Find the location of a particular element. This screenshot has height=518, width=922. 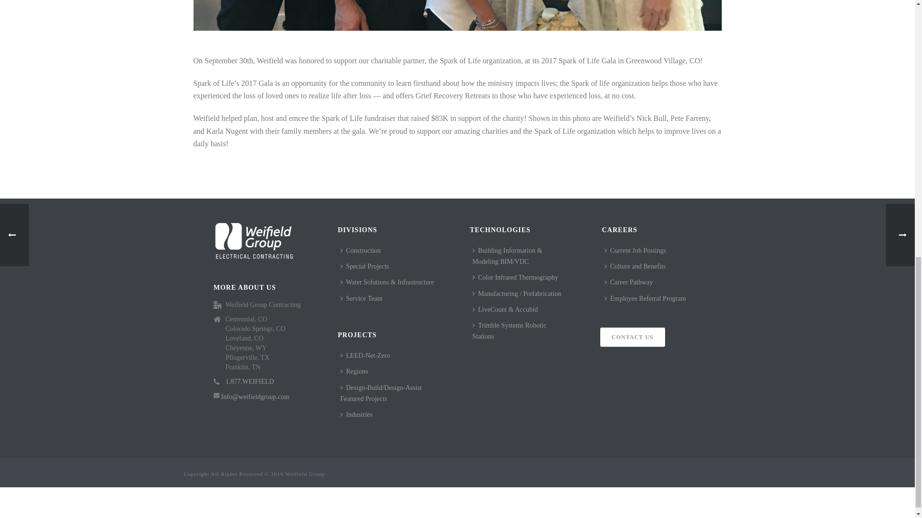

CONTACT US is located at coordinates (632, 337).